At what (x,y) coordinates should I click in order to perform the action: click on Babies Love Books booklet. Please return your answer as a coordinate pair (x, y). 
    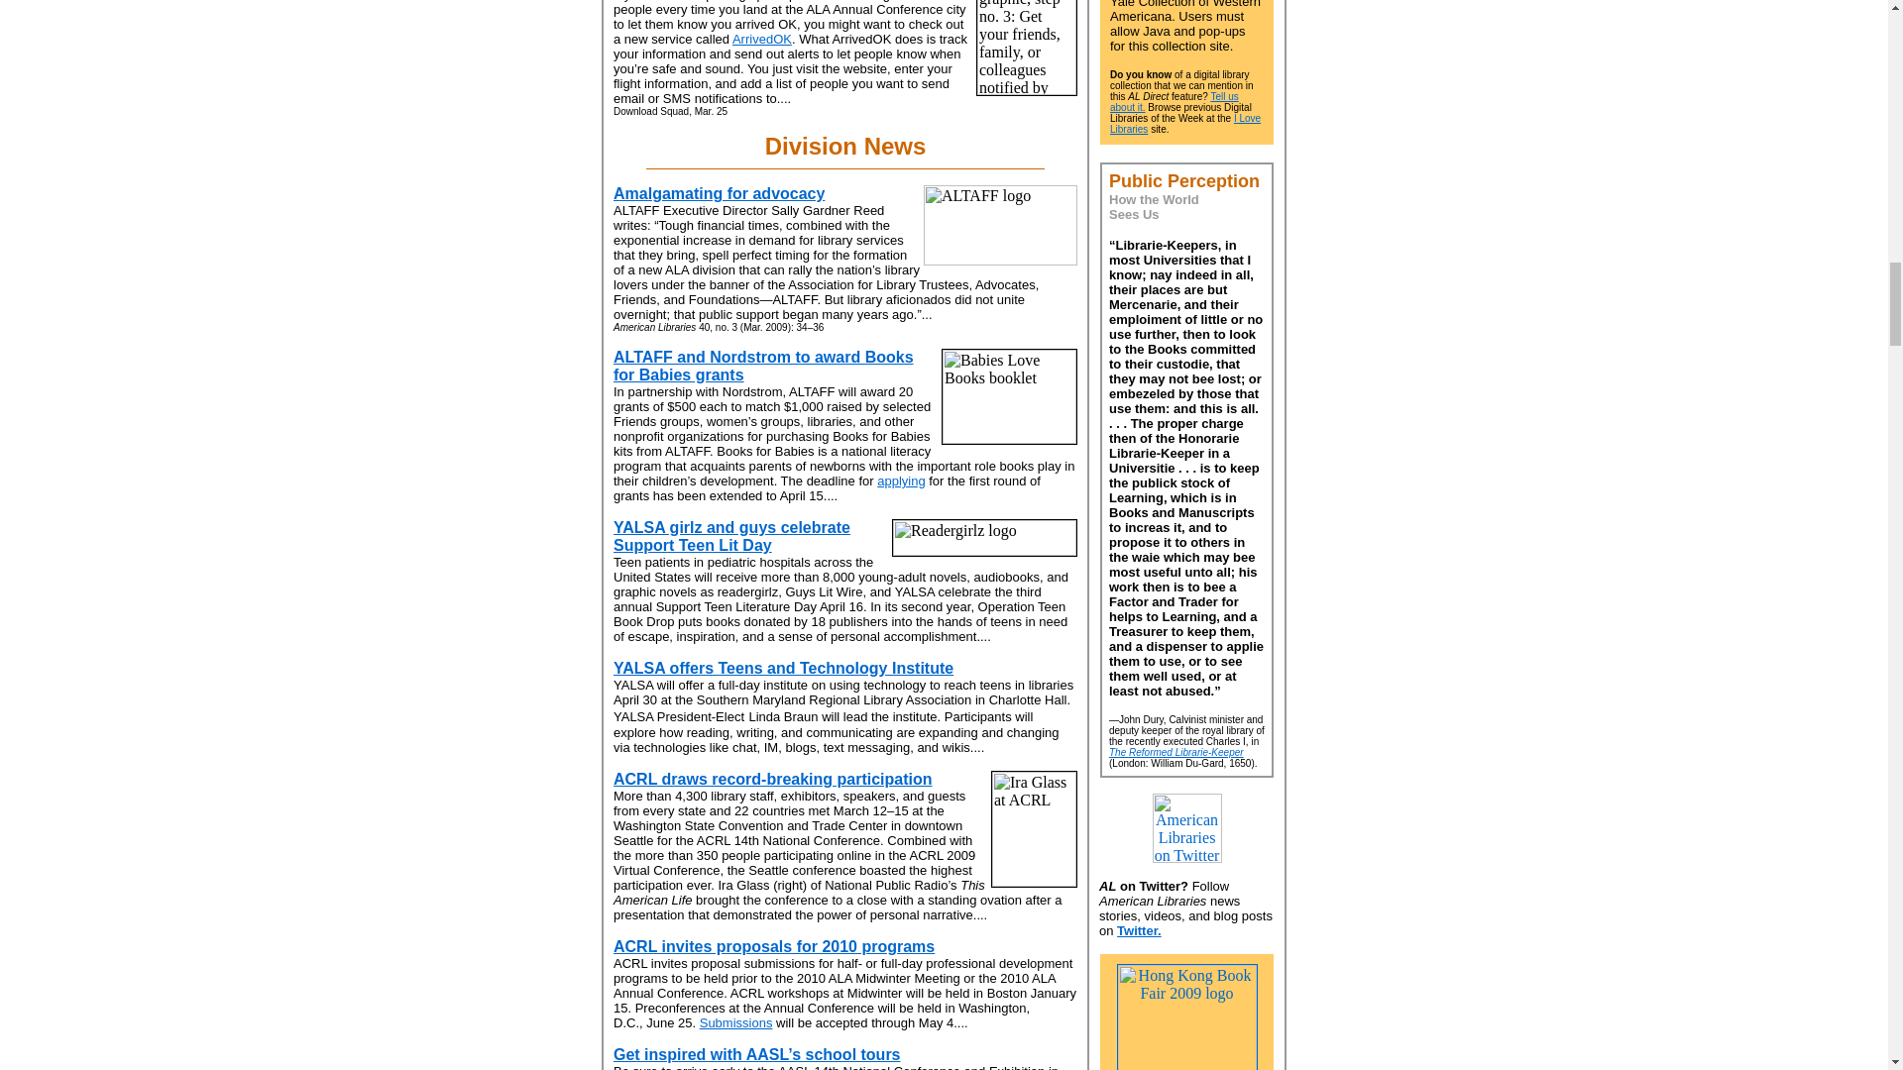
    Looking at the image, I should click on (1009, 396).